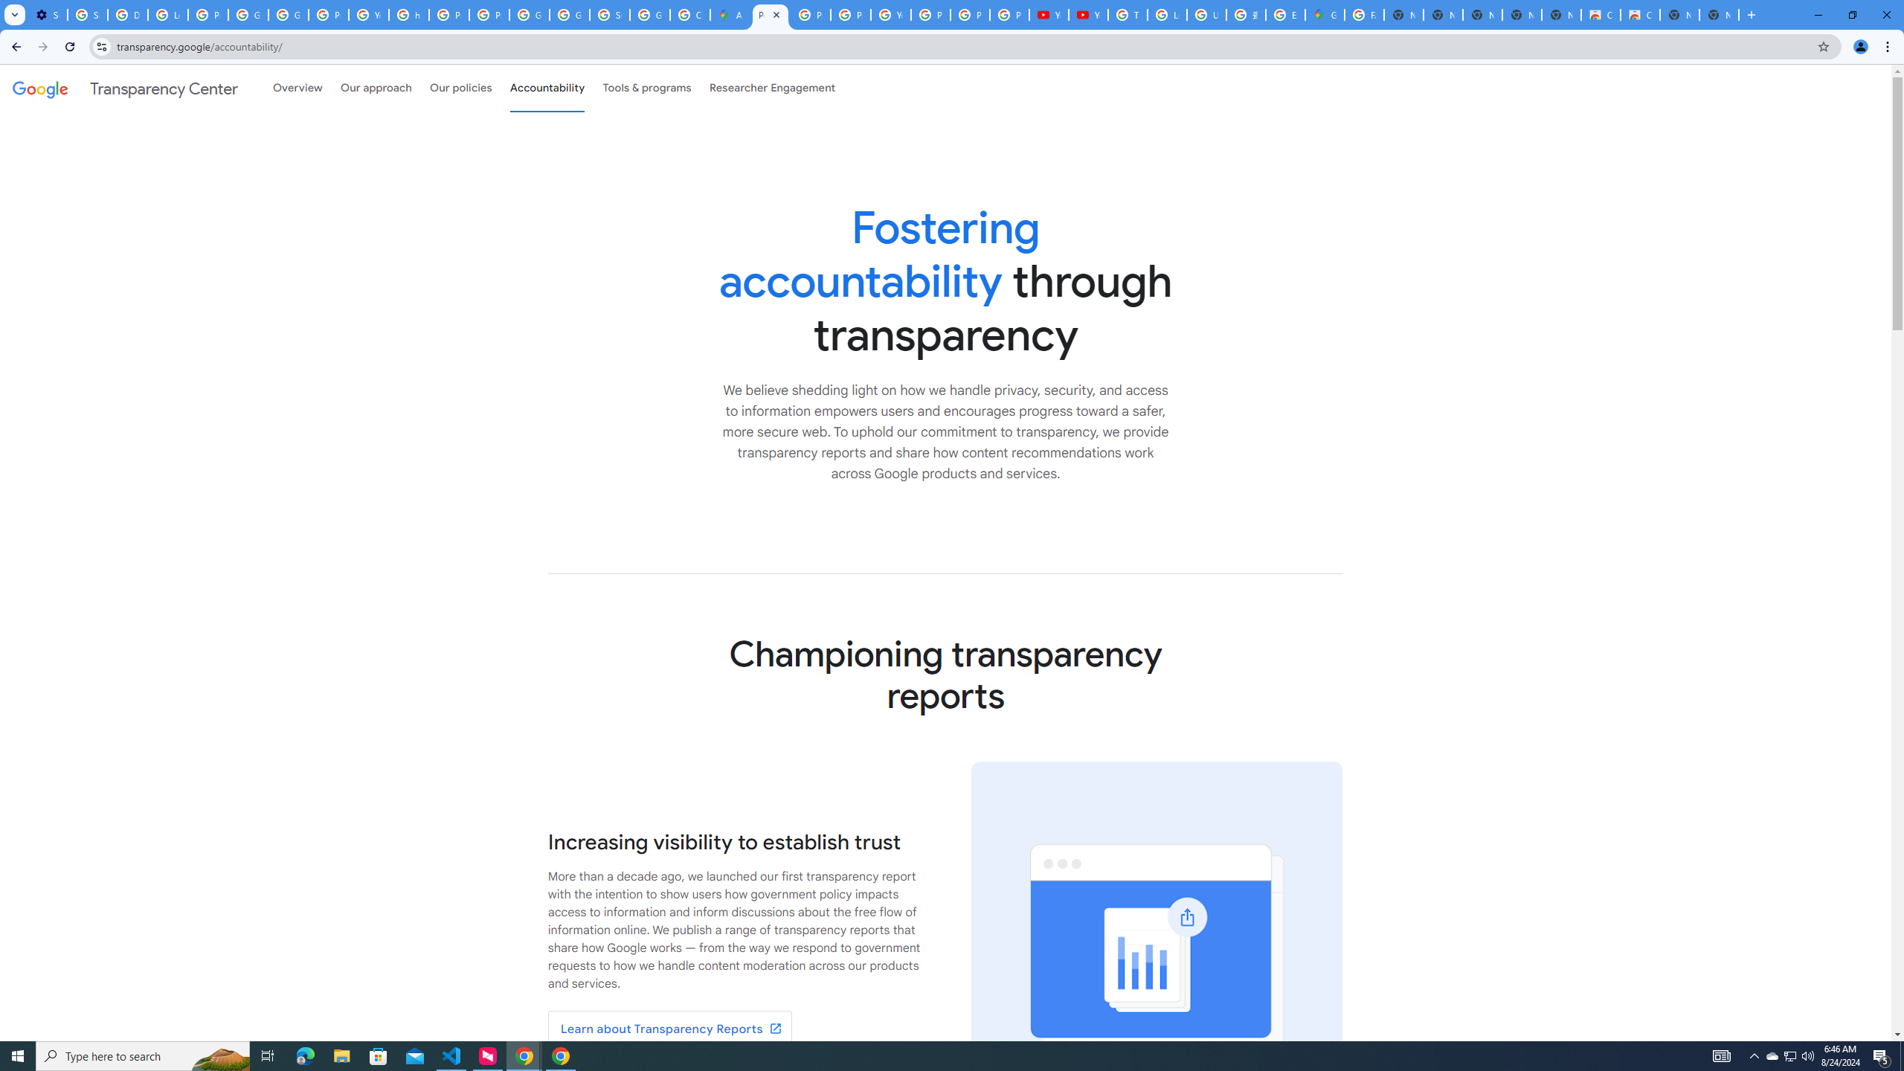  I want to click on Google Account Help, so click(248, 15).